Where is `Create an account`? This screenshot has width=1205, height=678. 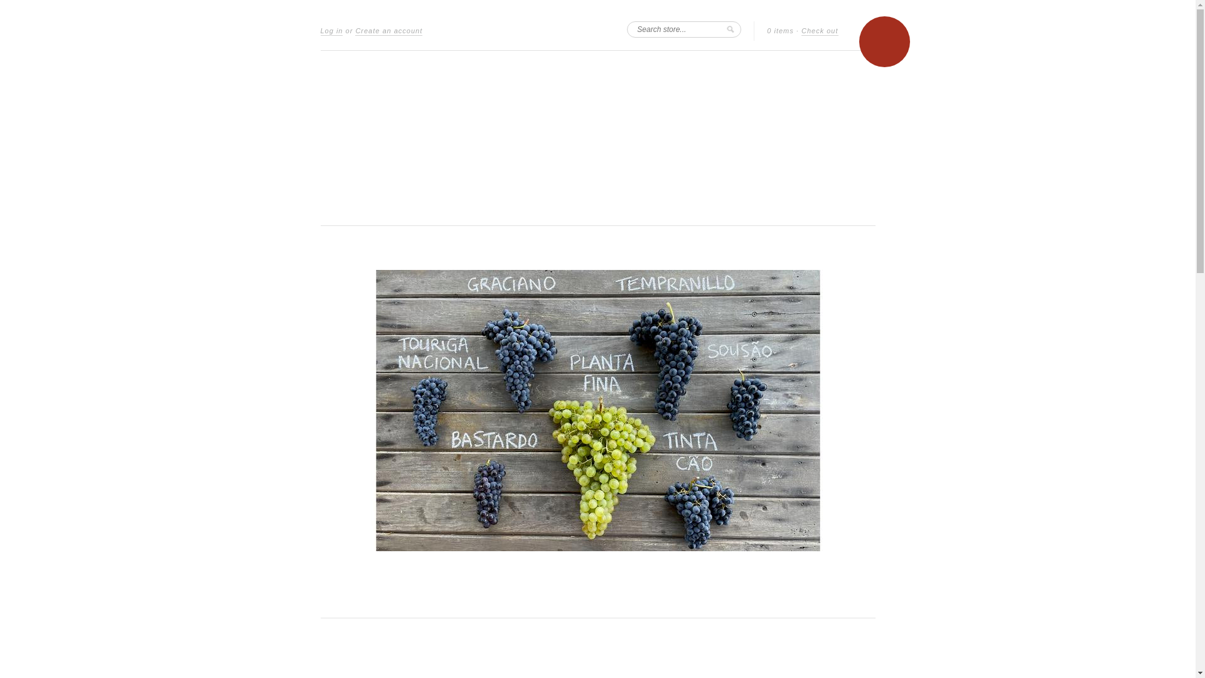
Create an account is located at coordinates (389, 31).